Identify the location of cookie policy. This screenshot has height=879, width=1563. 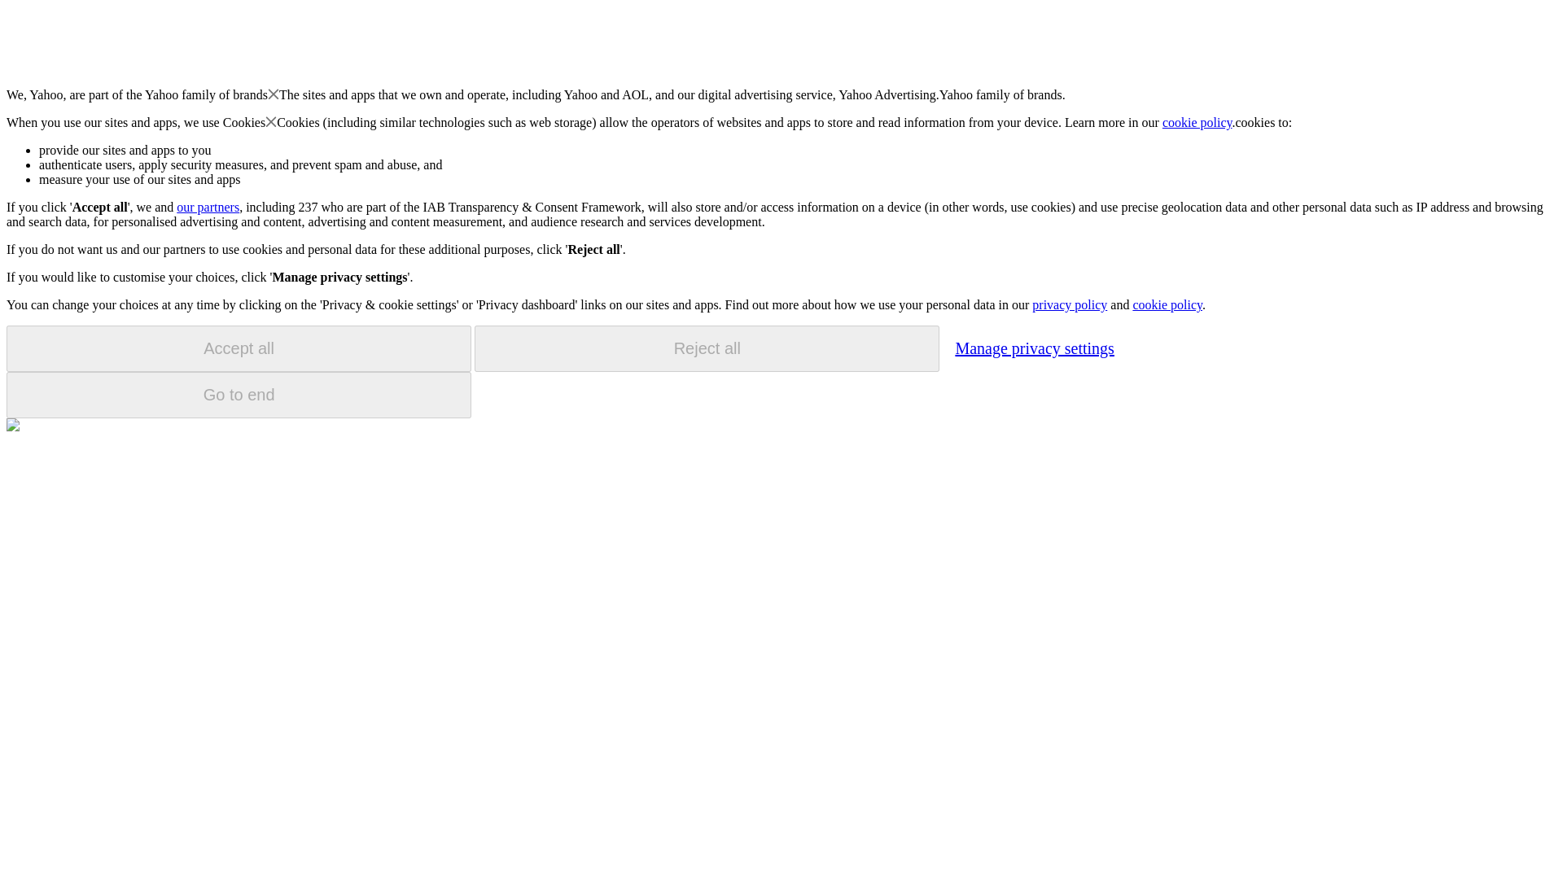
(1167, 304).